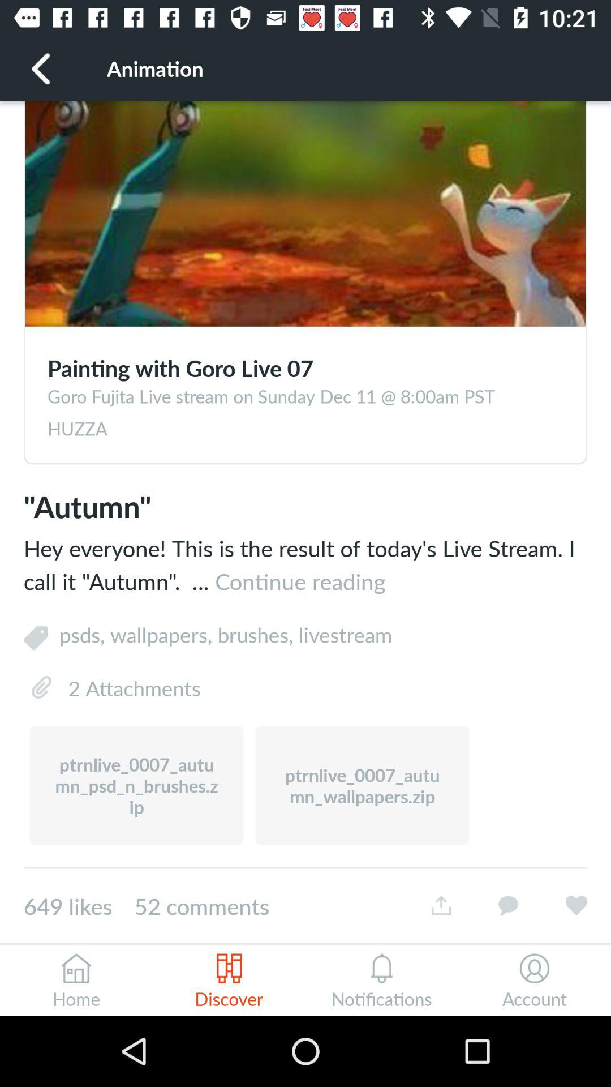  Describe the element at coordinates (324, 634) in the screenshot. I see `scroll until psds wallpapers brushes icon` at that location.